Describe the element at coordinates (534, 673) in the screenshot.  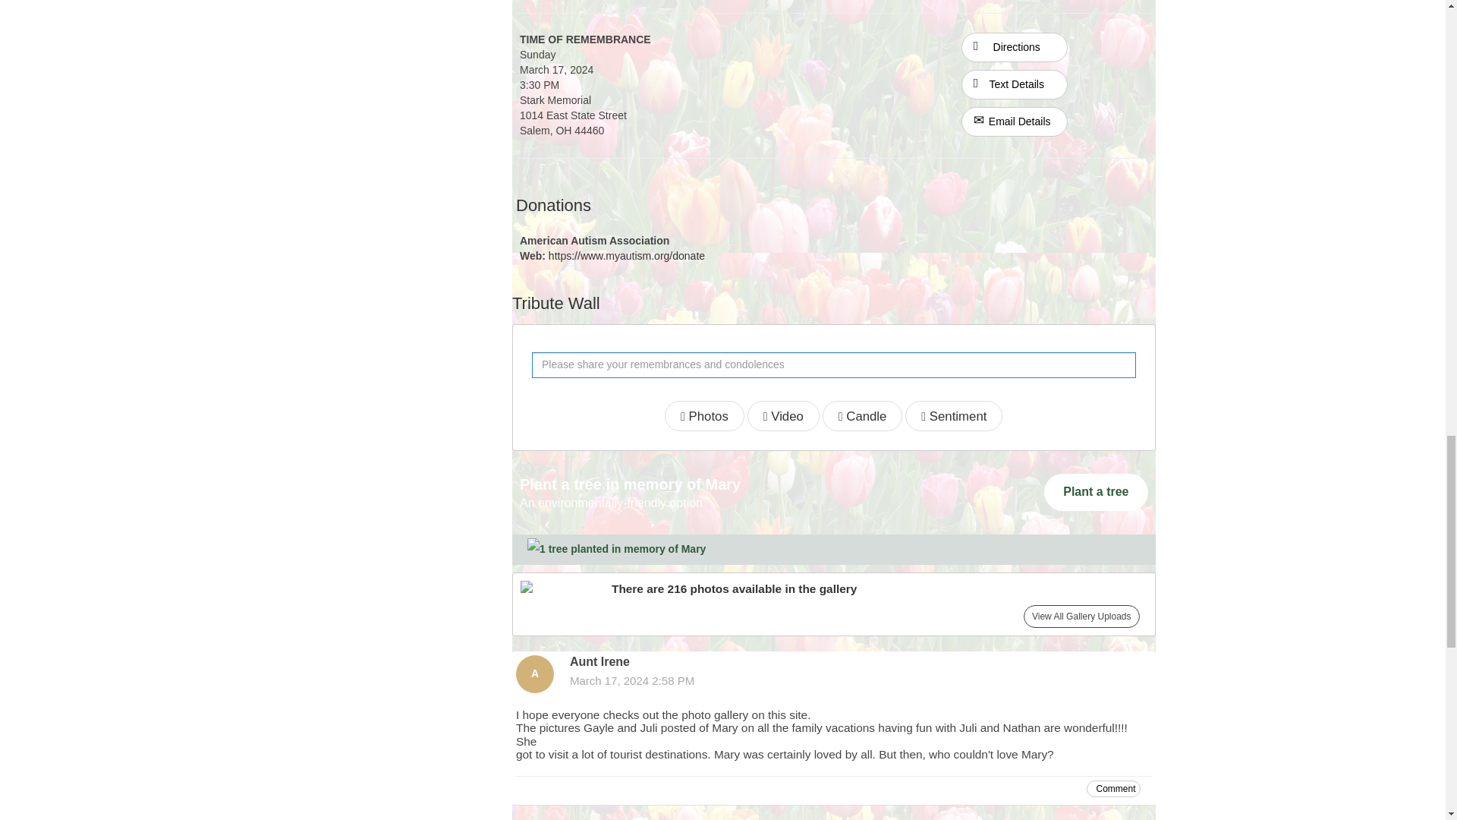
I see `Aunt Irene` at that location.